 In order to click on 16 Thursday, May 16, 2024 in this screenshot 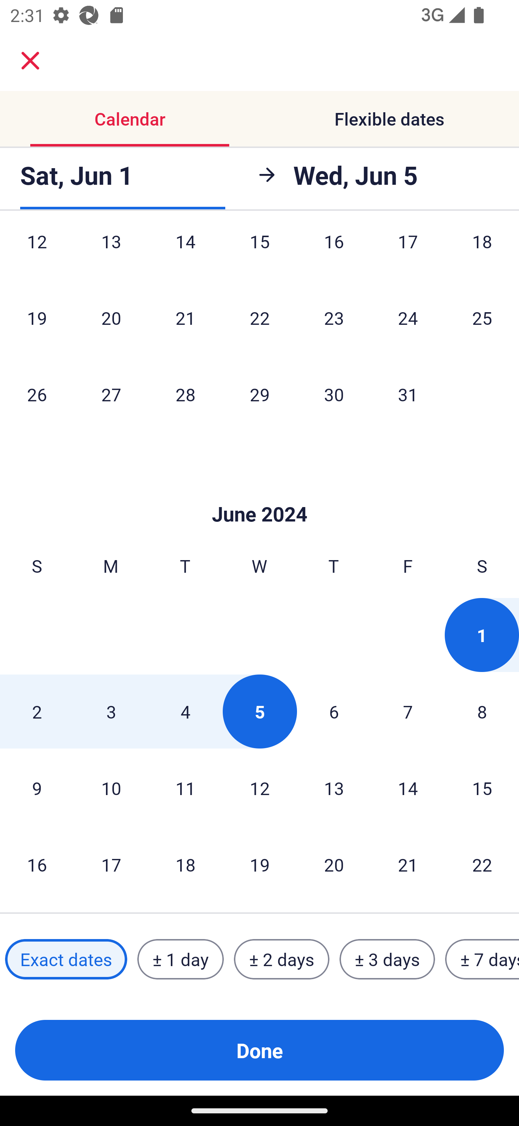, I will do `click(334, 254)`.